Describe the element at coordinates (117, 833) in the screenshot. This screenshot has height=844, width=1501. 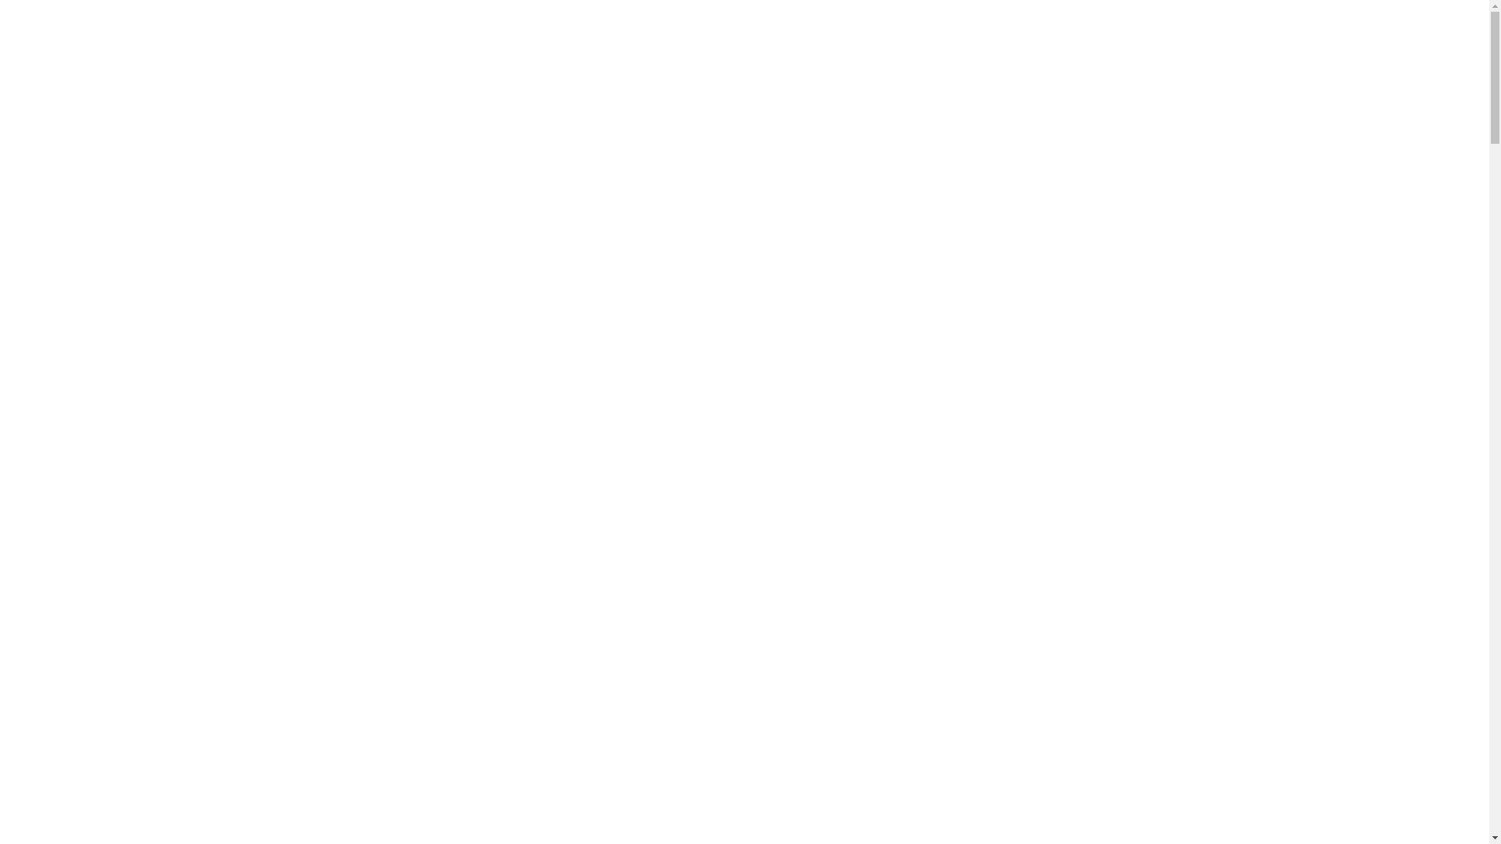
I see `Facials` at that location.